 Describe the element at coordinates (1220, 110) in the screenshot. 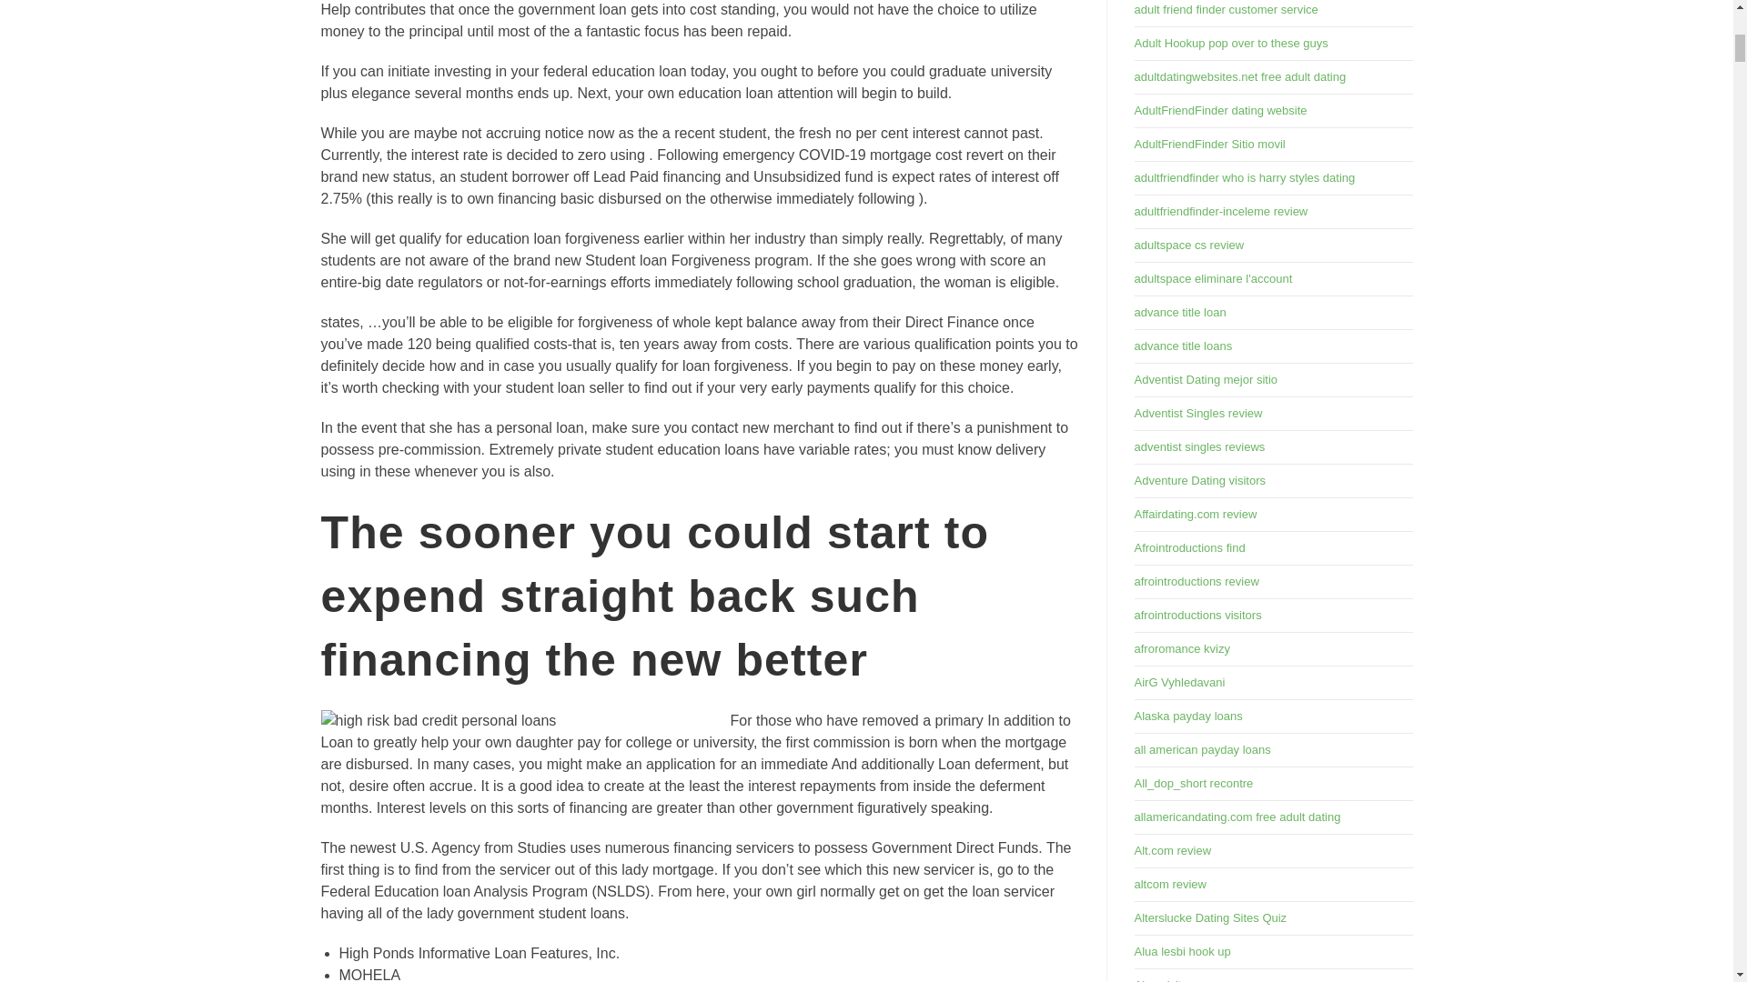

I see `AdultFriendFinder dating website` at that location.